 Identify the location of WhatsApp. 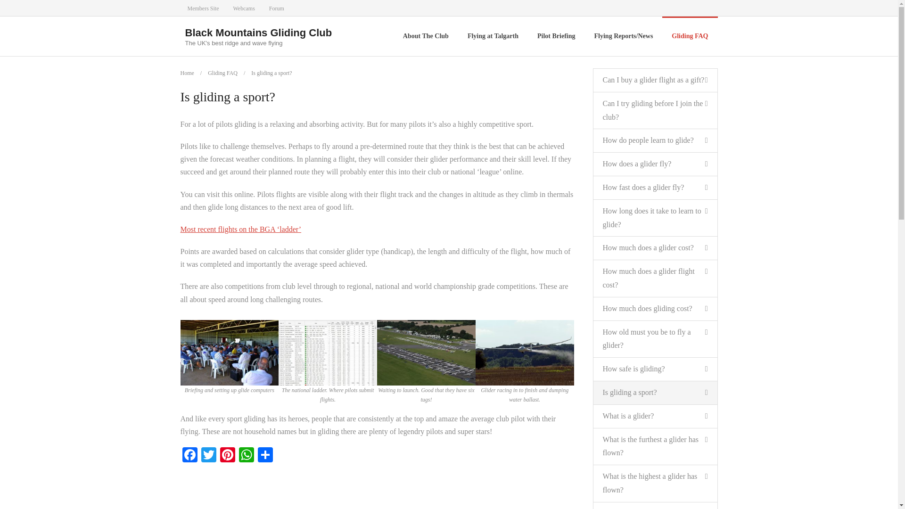
(246, 456).